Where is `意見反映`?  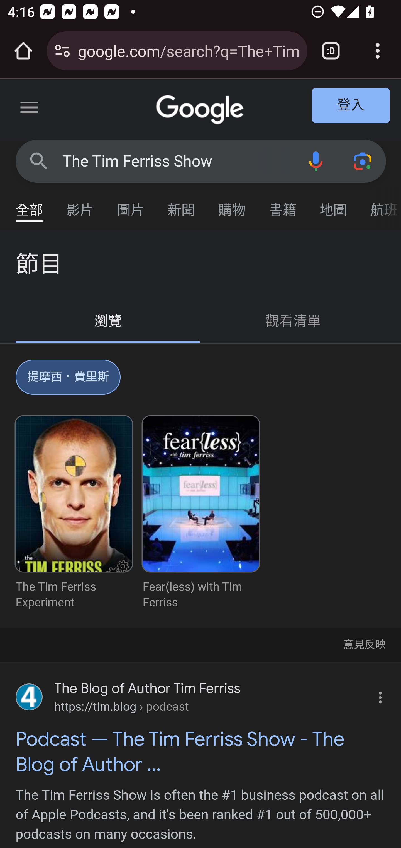 意見反映 is located at coordinates (364, 644).